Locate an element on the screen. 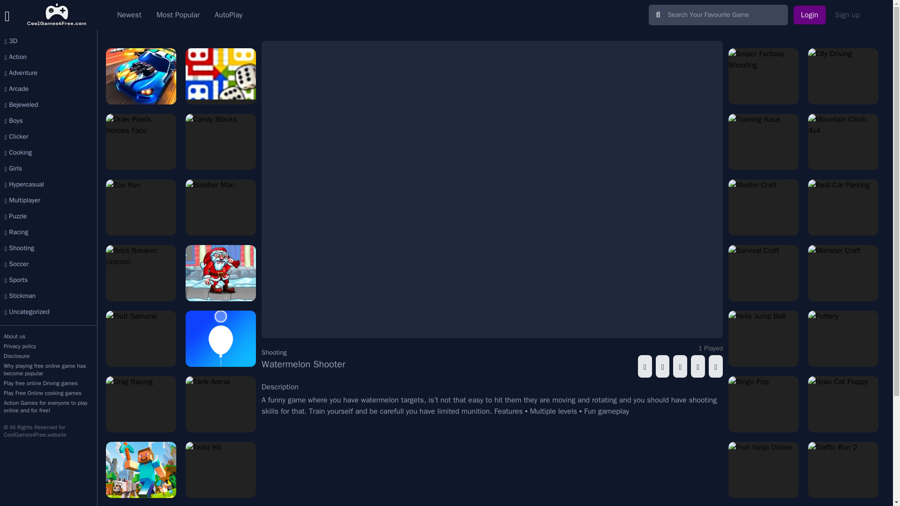  AutoPlay is located at coordinates (228, 15).